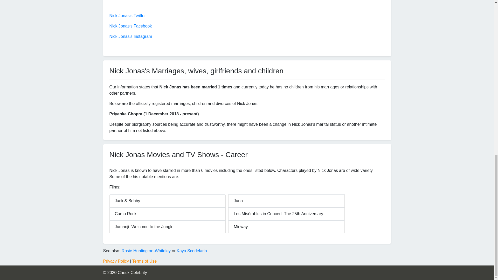  I want to click on Kaya Scodelario, so click(192, 251).